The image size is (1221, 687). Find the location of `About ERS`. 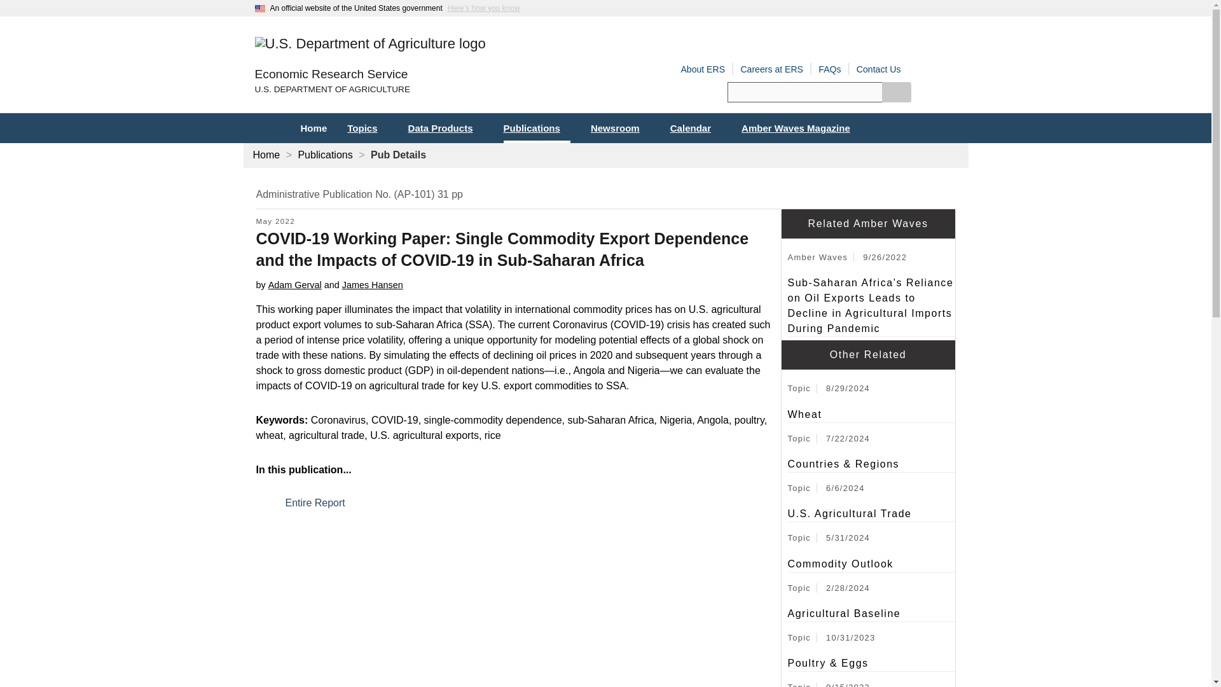

About ERS is located at coordinates (702, 69).